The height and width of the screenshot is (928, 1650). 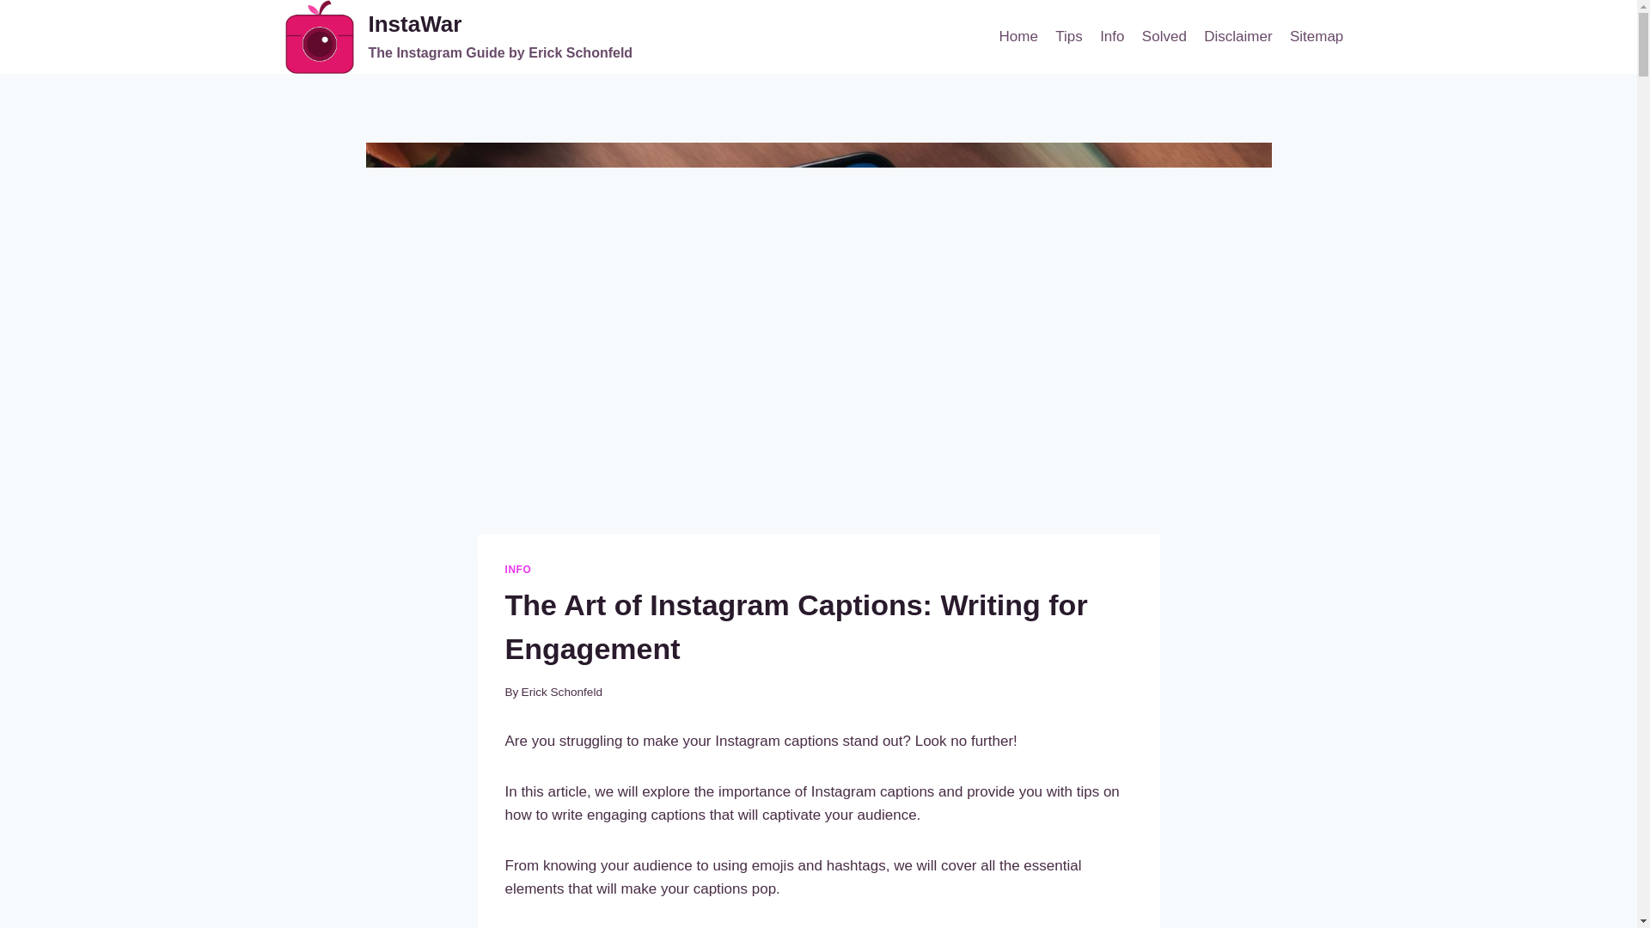 What do you see at coordinates (1164, 36) in the screenshot?
I see `Solved` at bounding box center [1164, 36].